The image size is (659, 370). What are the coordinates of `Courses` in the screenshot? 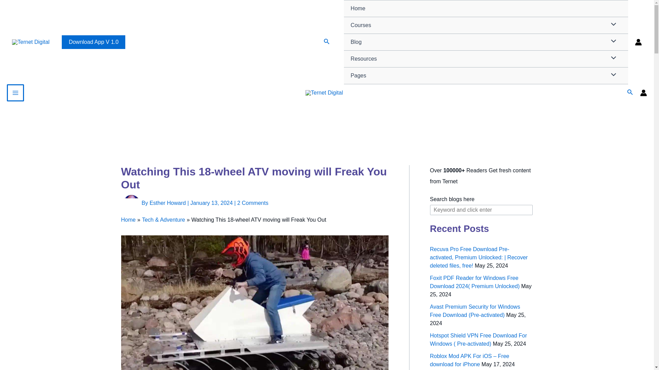 It's located at (486, 25).